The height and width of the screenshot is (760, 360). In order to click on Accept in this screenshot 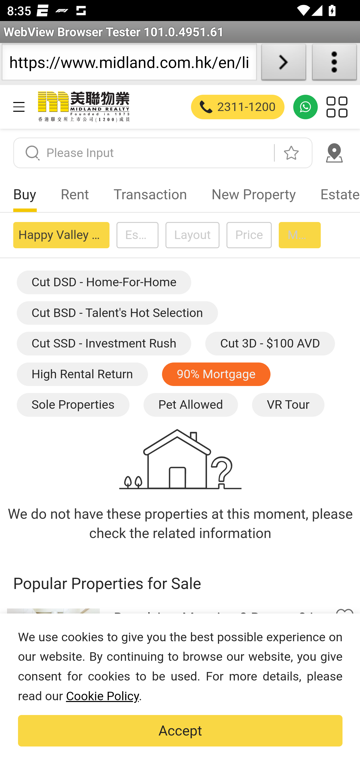, I will do `click(180, 731)`.